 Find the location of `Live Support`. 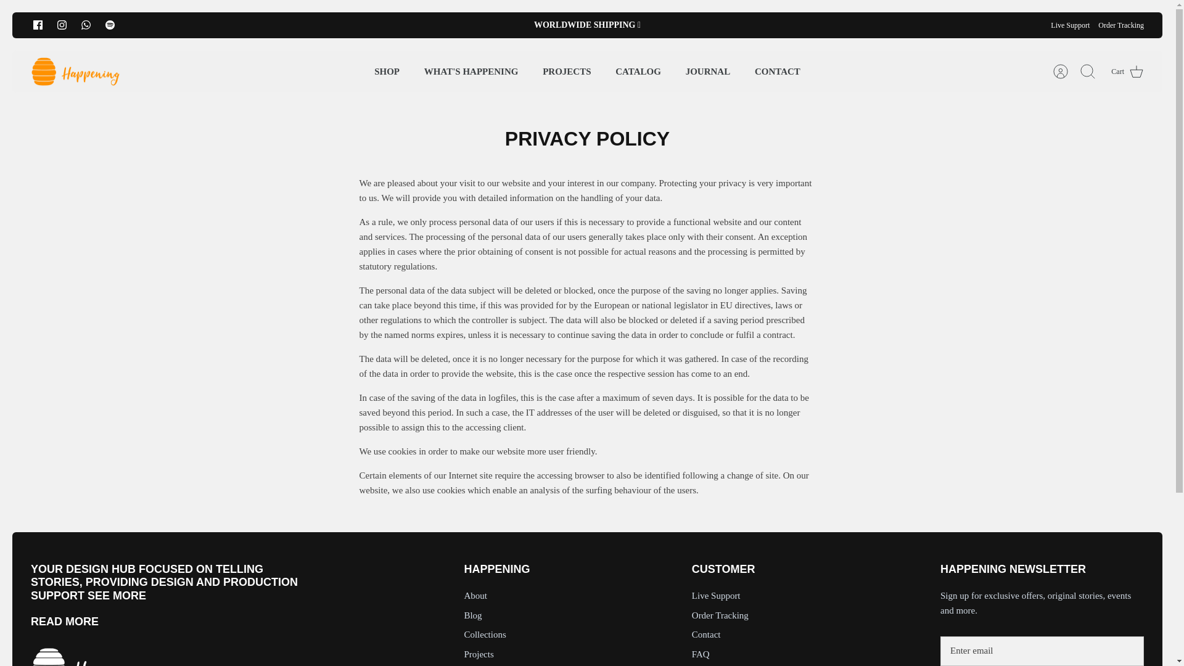

Live Support is located at coordinates (1070, 25).